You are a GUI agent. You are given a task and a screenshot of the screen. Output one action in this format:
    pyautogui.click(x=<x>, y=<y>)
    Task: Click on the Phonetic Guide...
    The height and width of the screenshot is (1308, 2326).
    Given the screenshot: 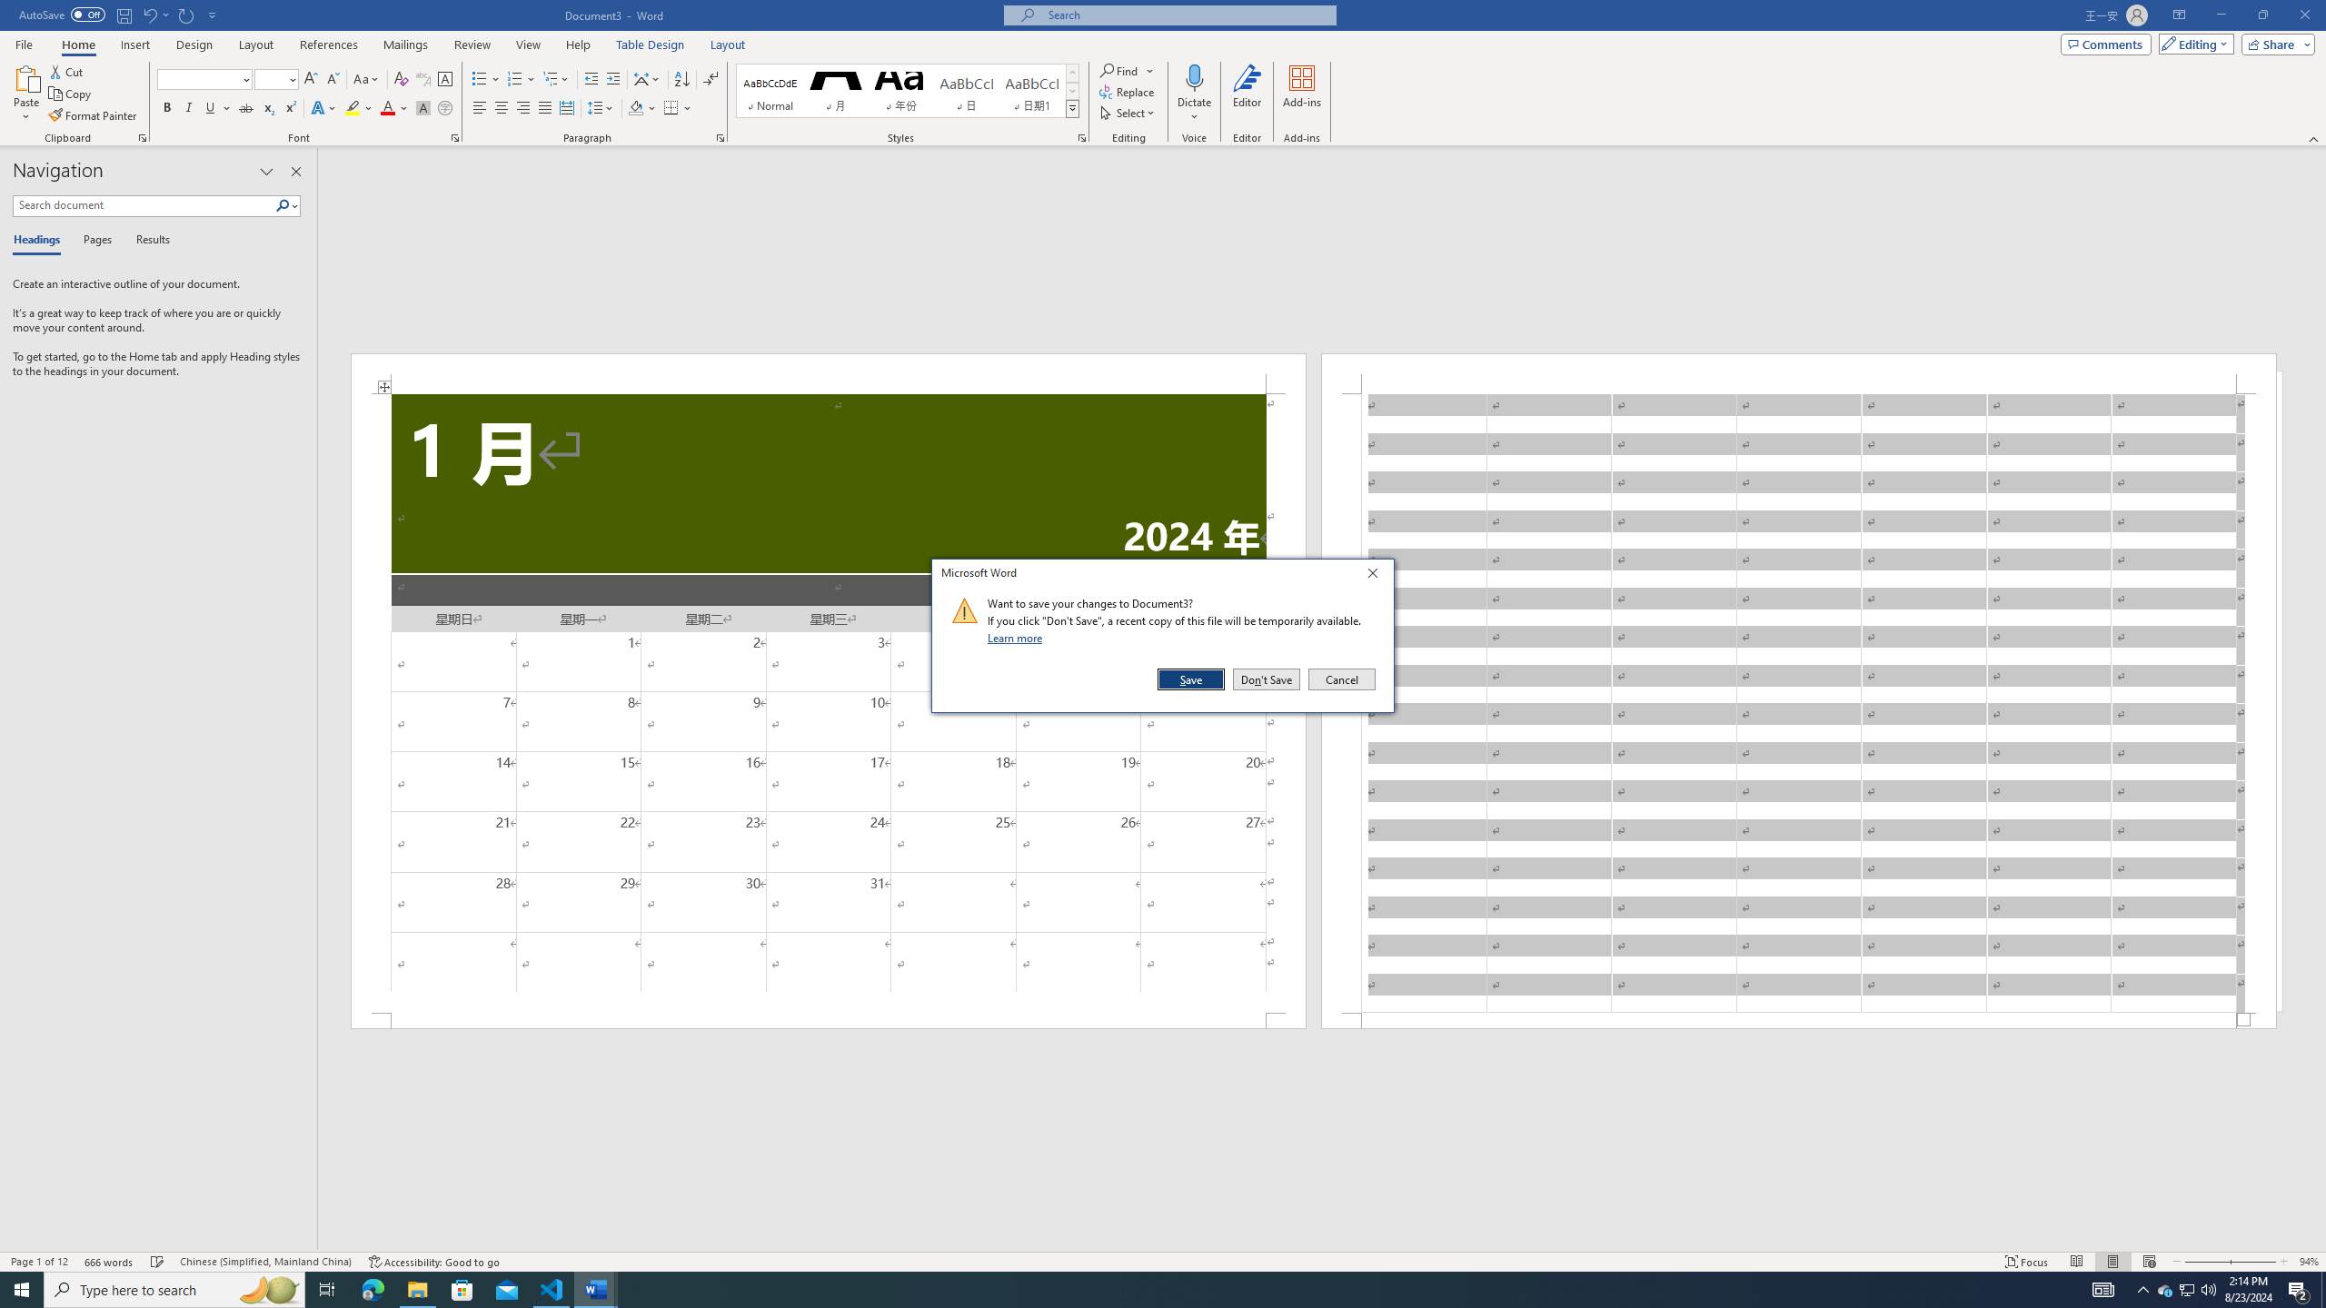 What is the action you would take?
    pyautogui.click(x=423, y=80)
    